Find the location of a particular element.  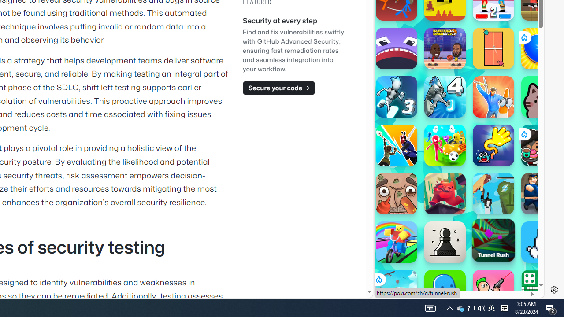

Basketball Legends 2020 Basketball Legends 2020 is located at coordinates (445, 48).